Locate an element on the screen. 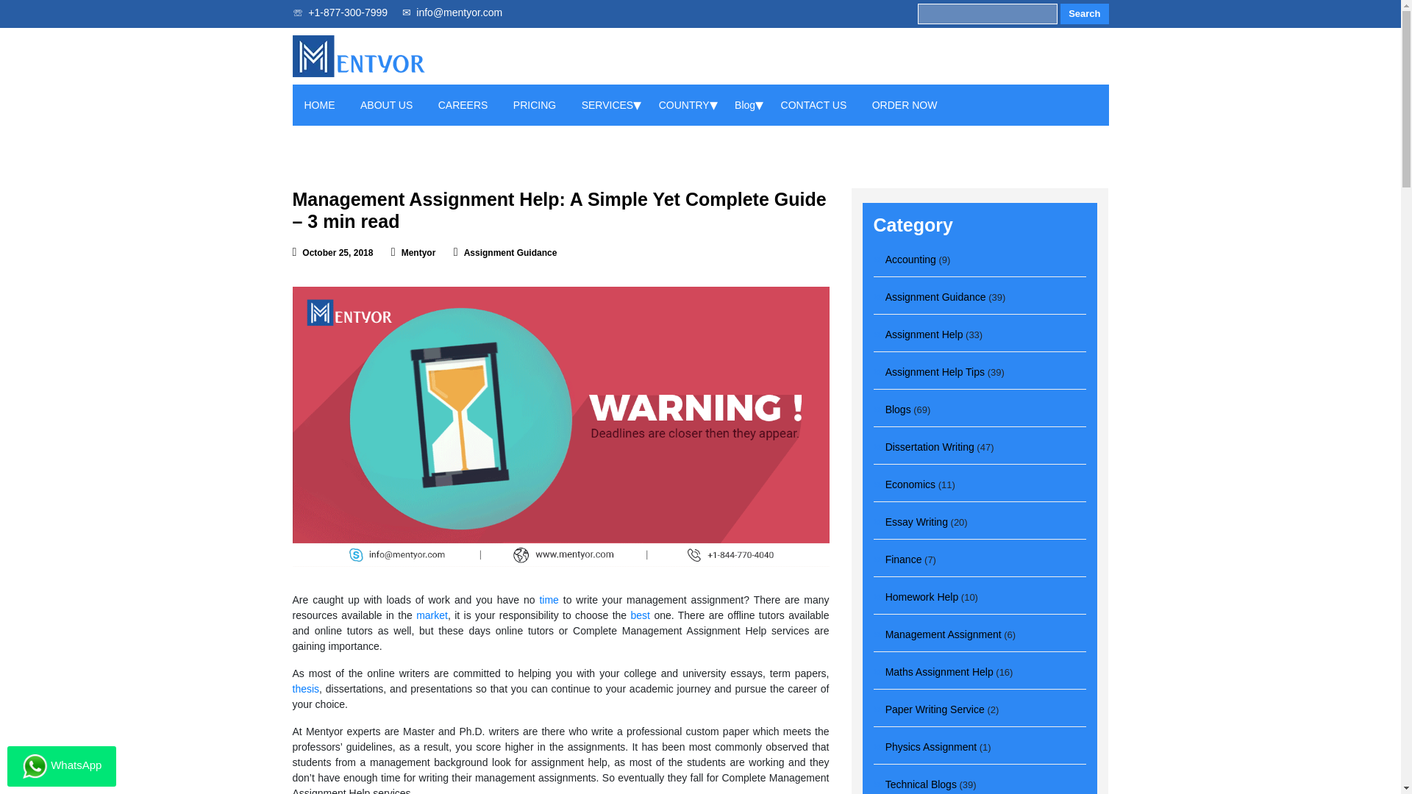 This screenshot has height=794, width=1412. CONTACT US is located at coordinates (813, 104).